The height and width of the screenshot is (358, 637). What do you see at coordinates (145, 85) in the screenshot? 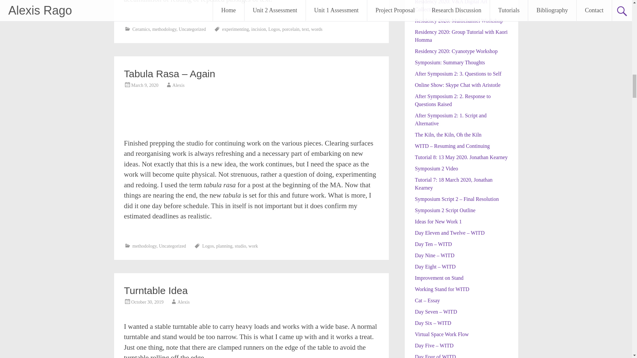
I see `March 9, 2020` at bounding box center [145, 85].